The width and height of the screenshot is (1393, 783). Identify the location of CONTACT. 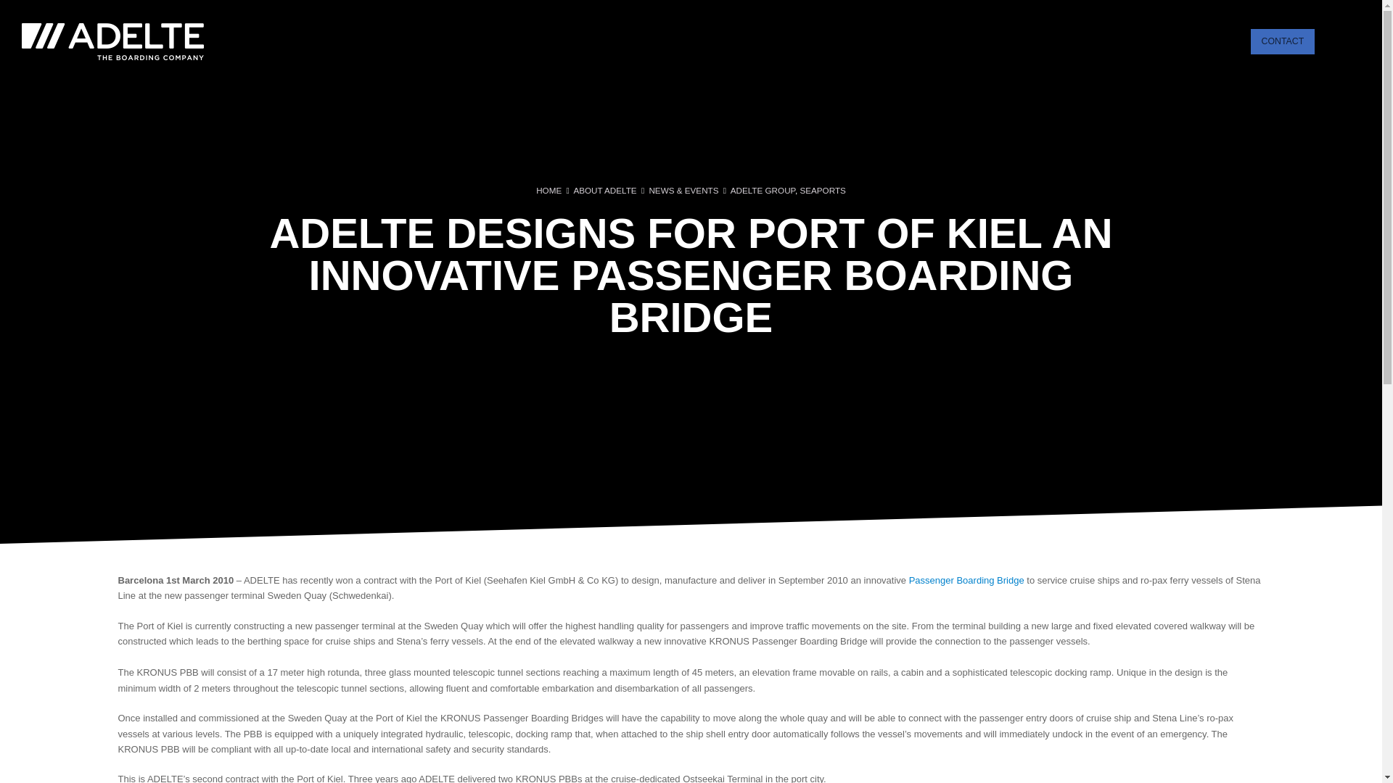
(1283, 41).